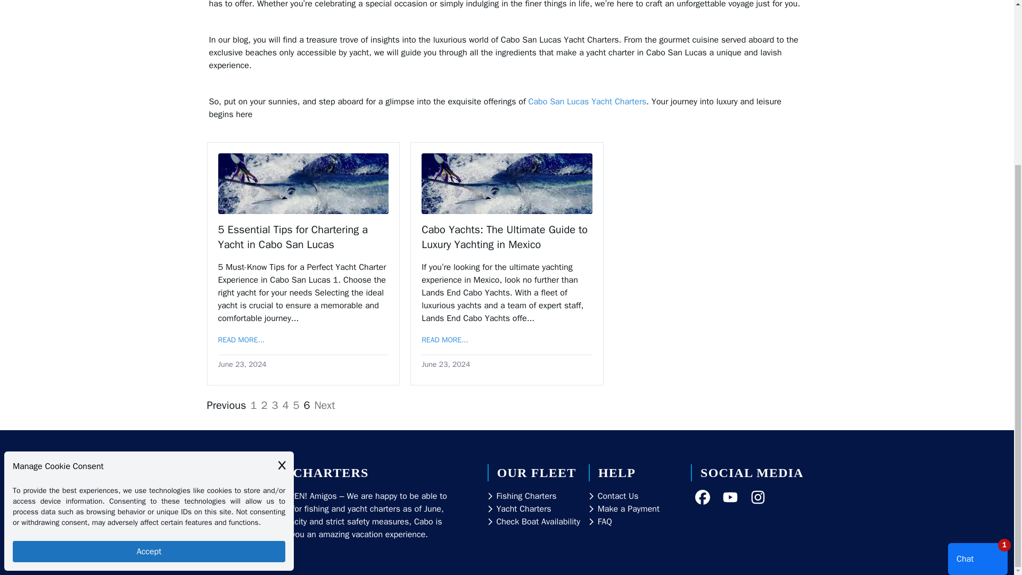  I want to click on 5 Essential Tips for Chartering a Yacht in Cabo San Lucas, so click(303, 237).